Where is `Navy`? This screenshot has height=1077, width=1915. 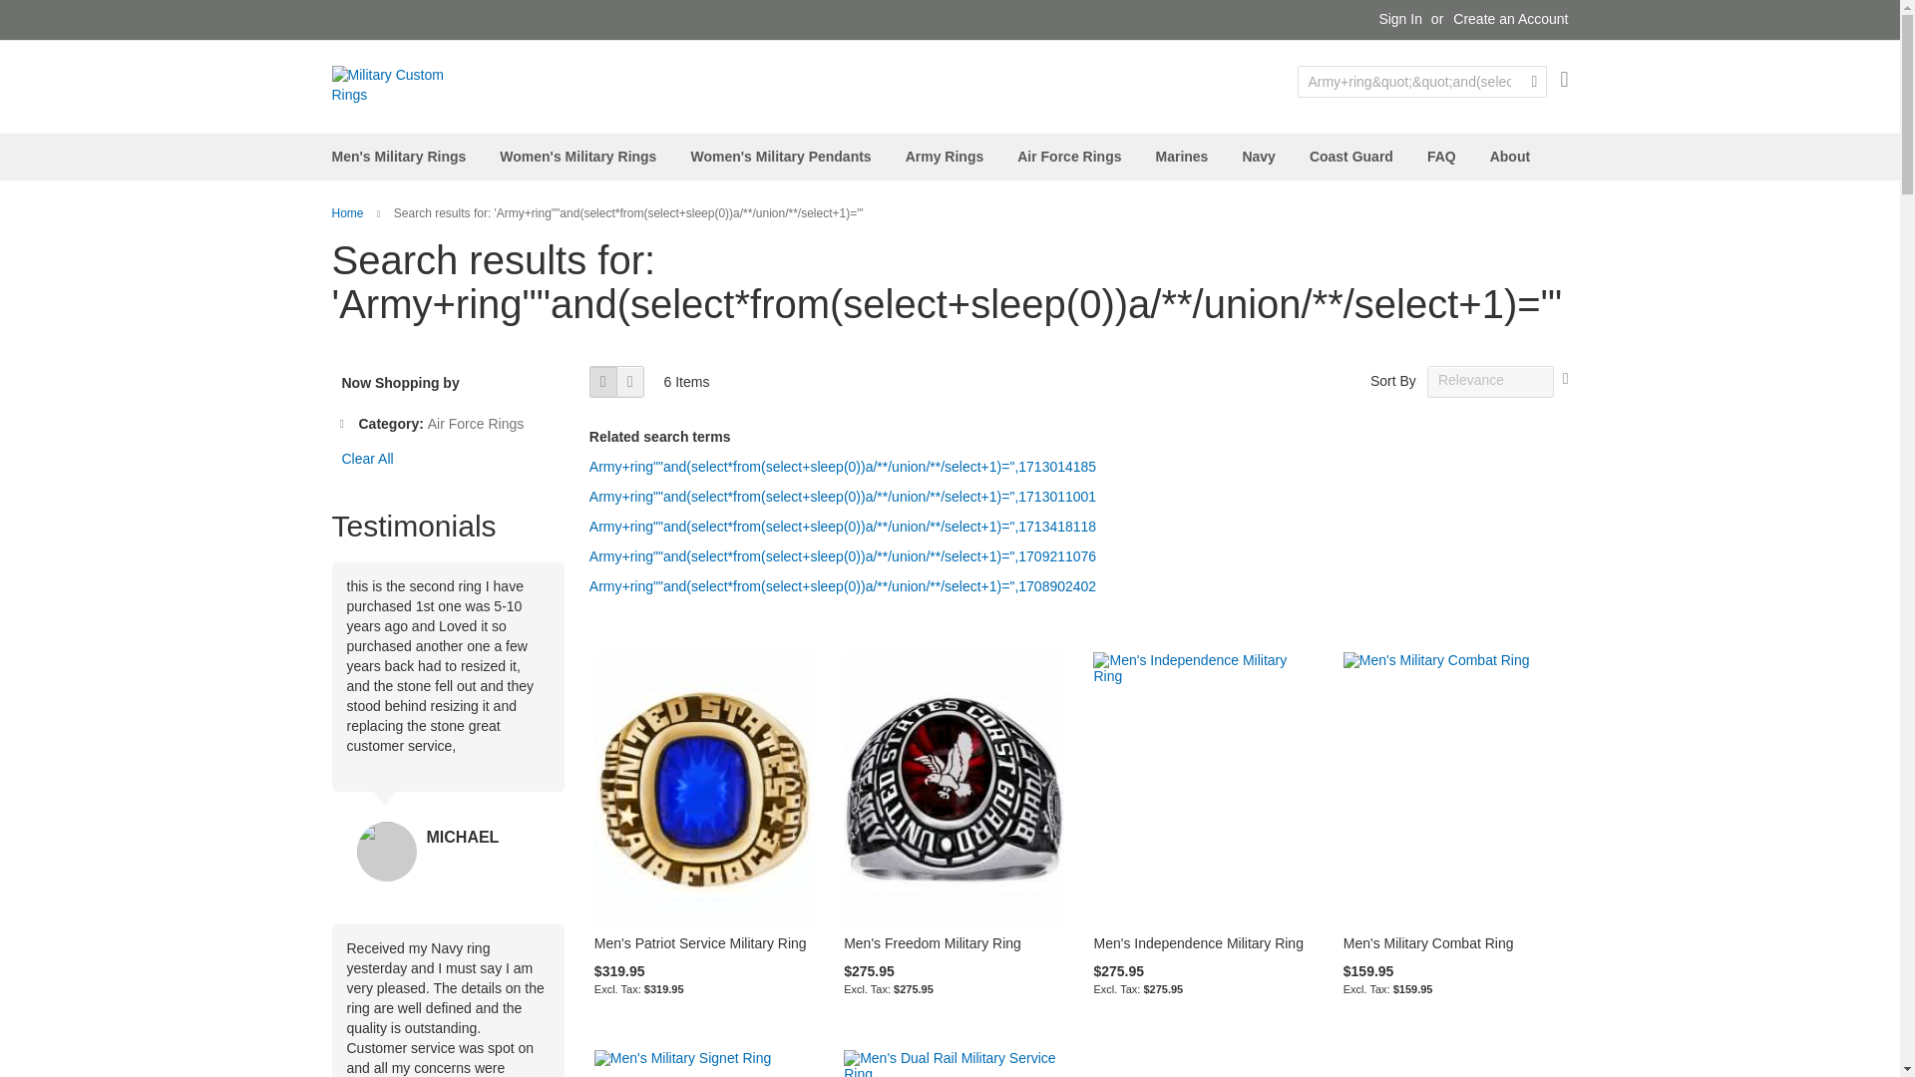 Navy is located at coordinates (1258, 157).